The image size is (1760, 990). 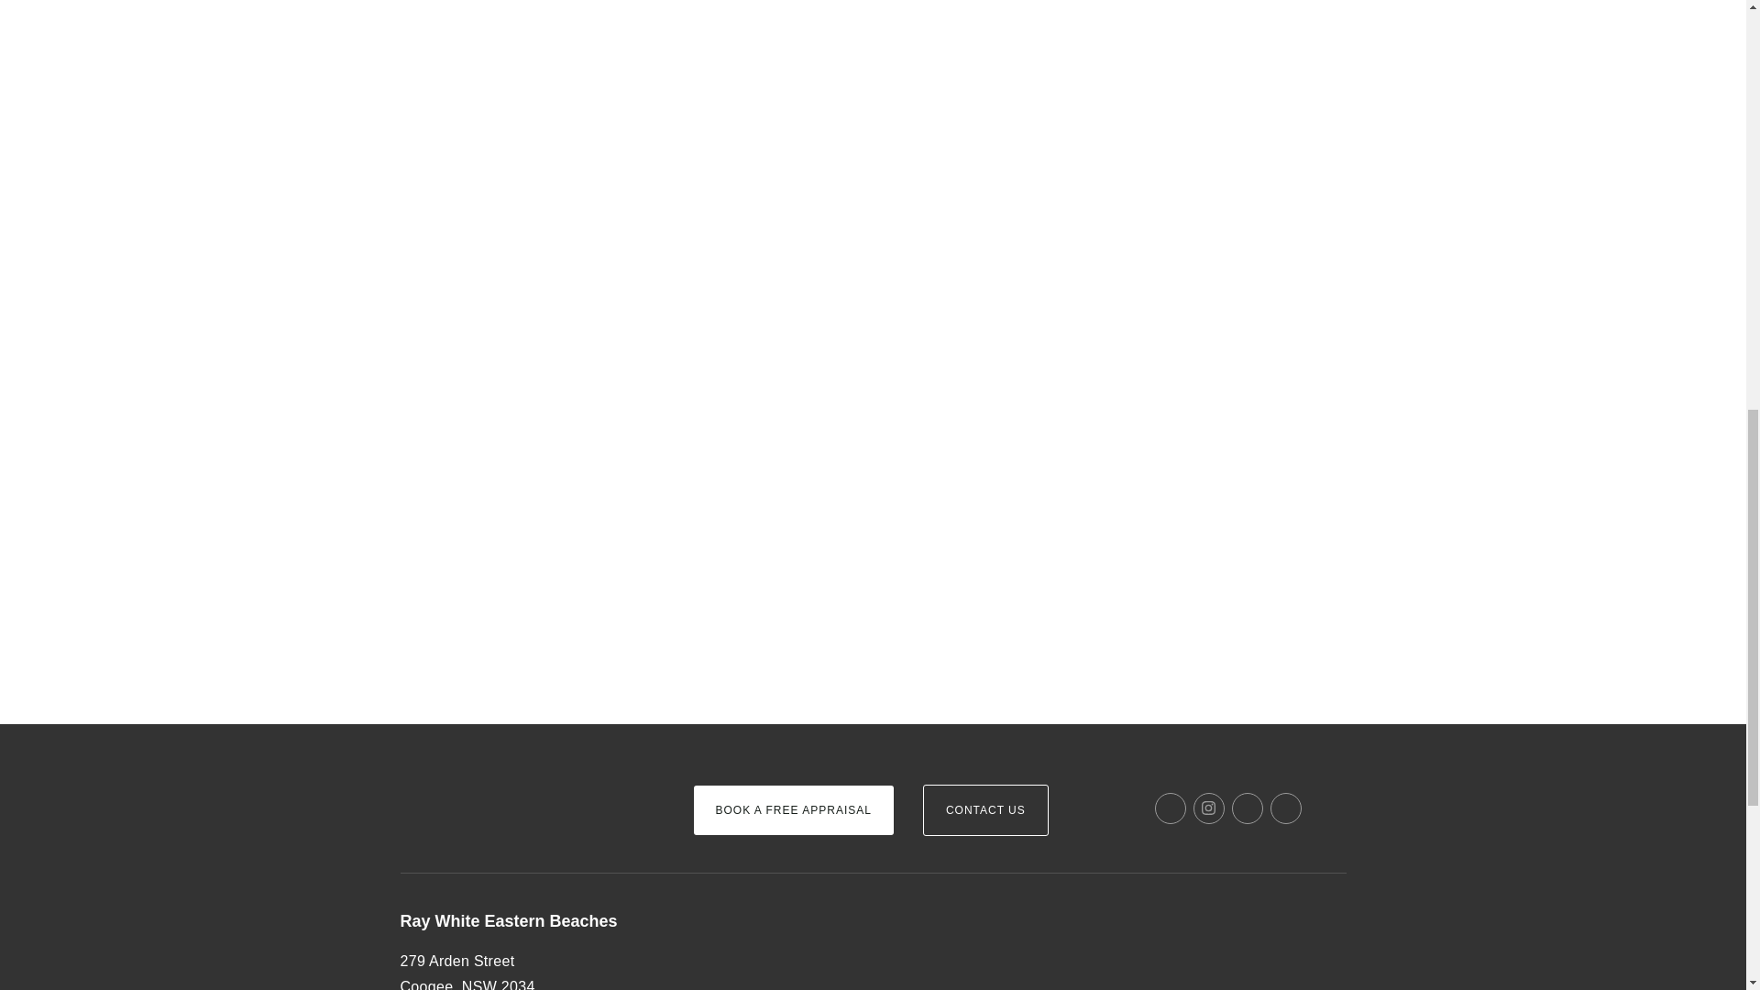 I want to click on Youtube, so click(x=1286, y=808).